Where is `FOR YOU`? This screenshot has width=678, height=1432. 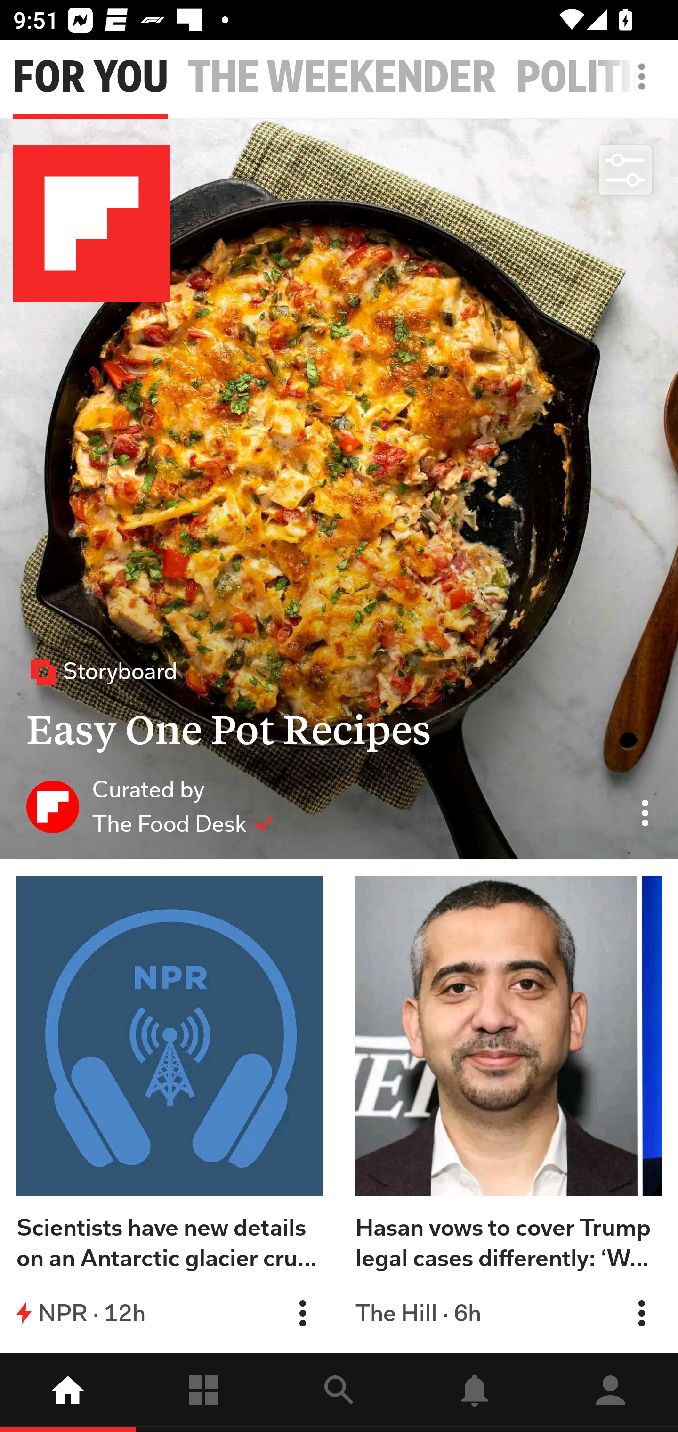 FOR YOU is located at coordinates (90, 77).